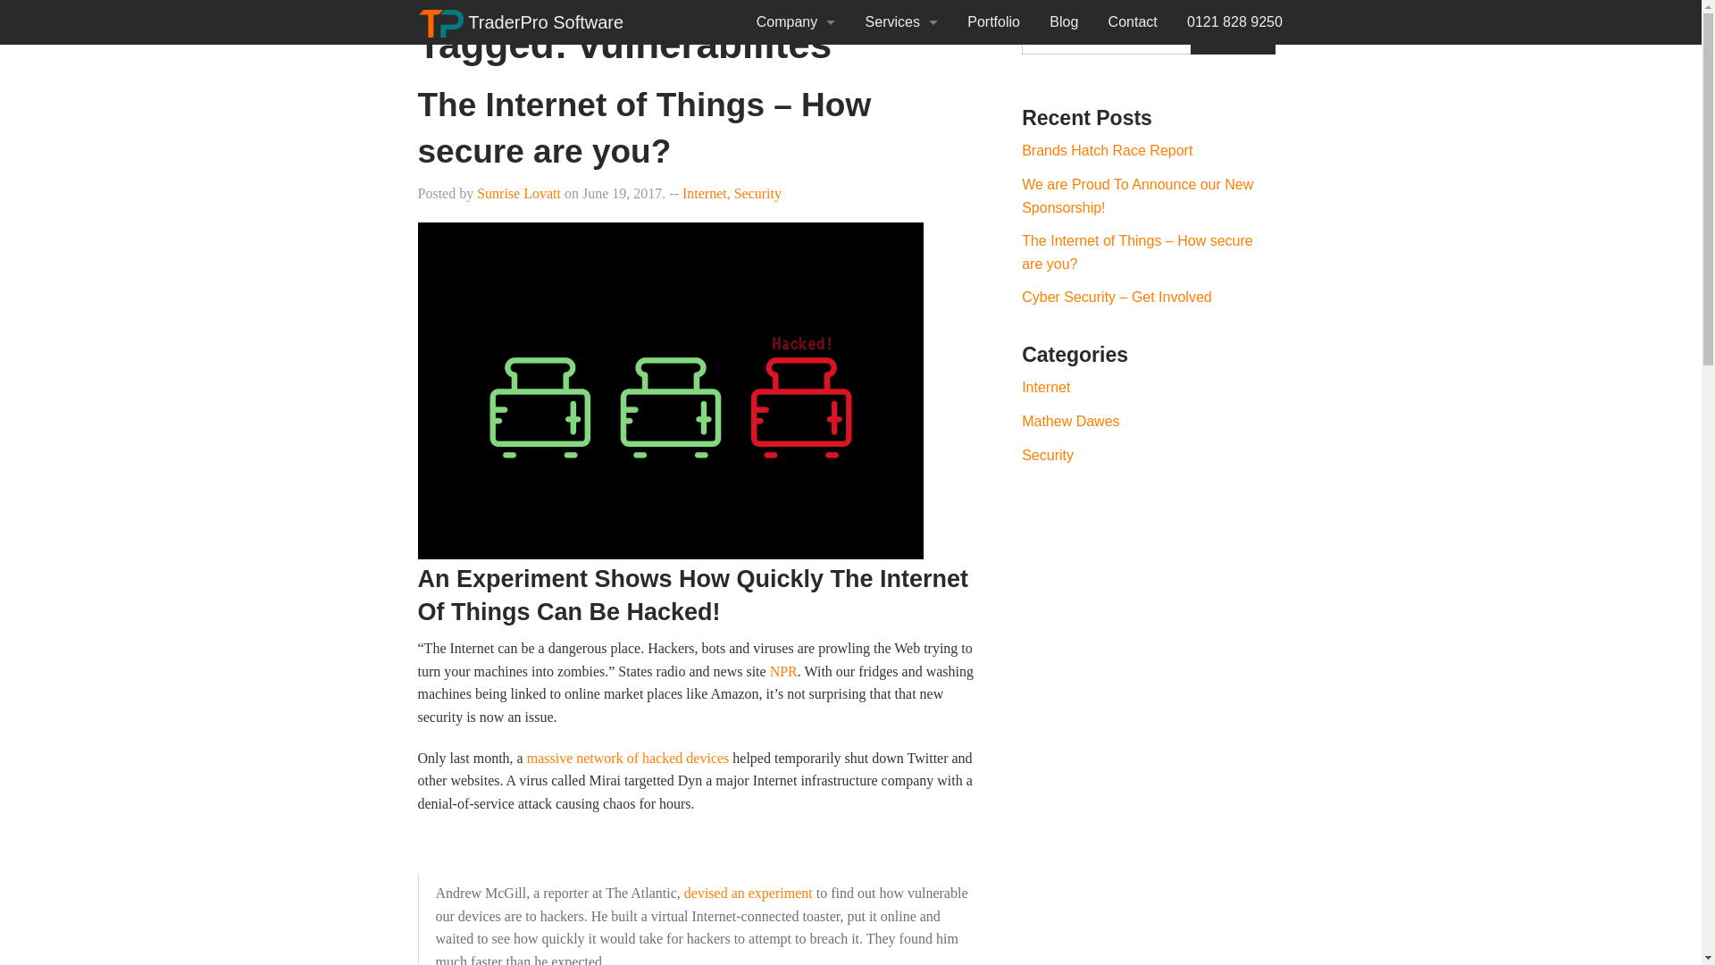 This screenshot has height=965, width=1715. What do you see at coordinates (749, 893) in the screenshot?
I see `devised an experiment` at bounding box center [749, 893].